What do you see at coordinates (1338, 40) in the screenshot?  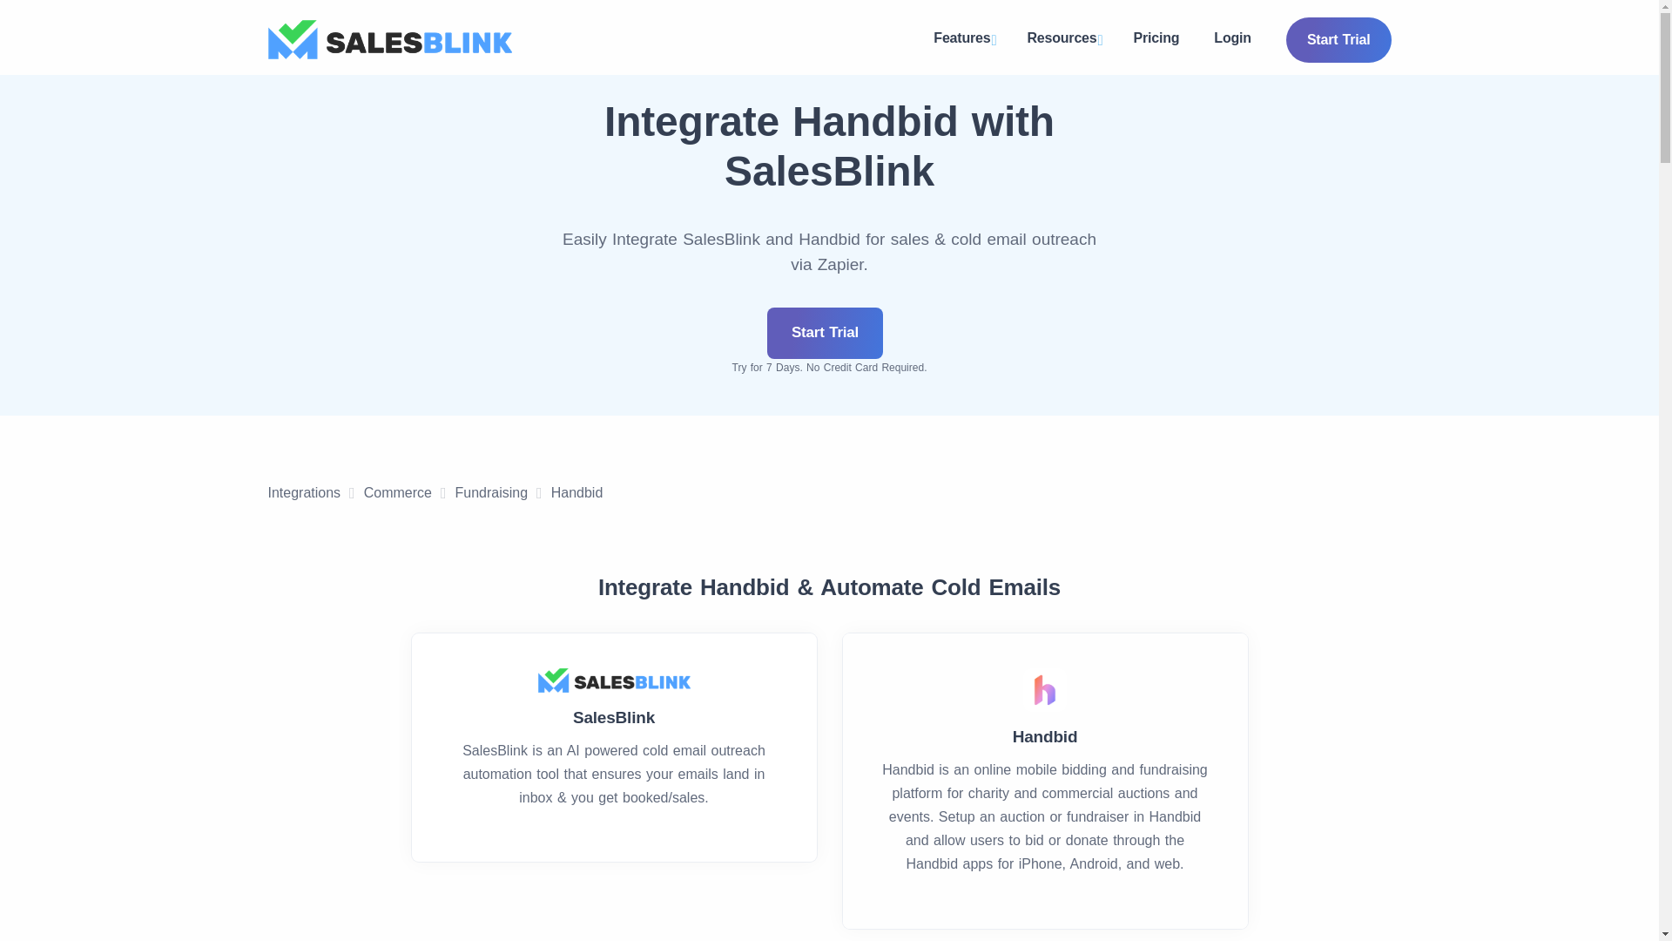 I see `Start Trial` at bounding box center [1338, 40].